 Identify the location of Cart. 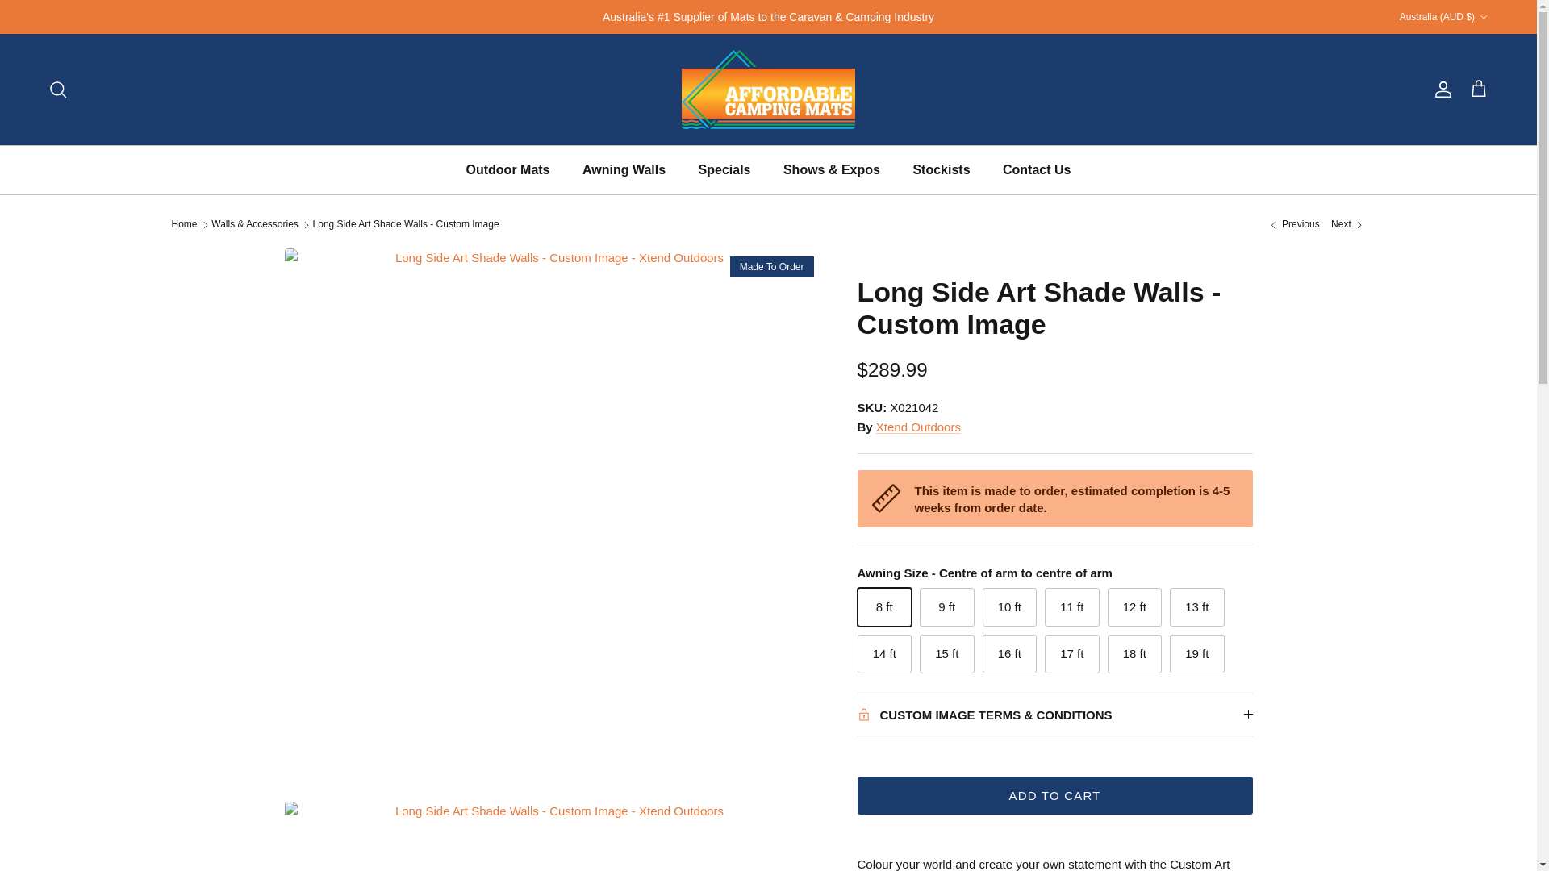
(1478, 90).